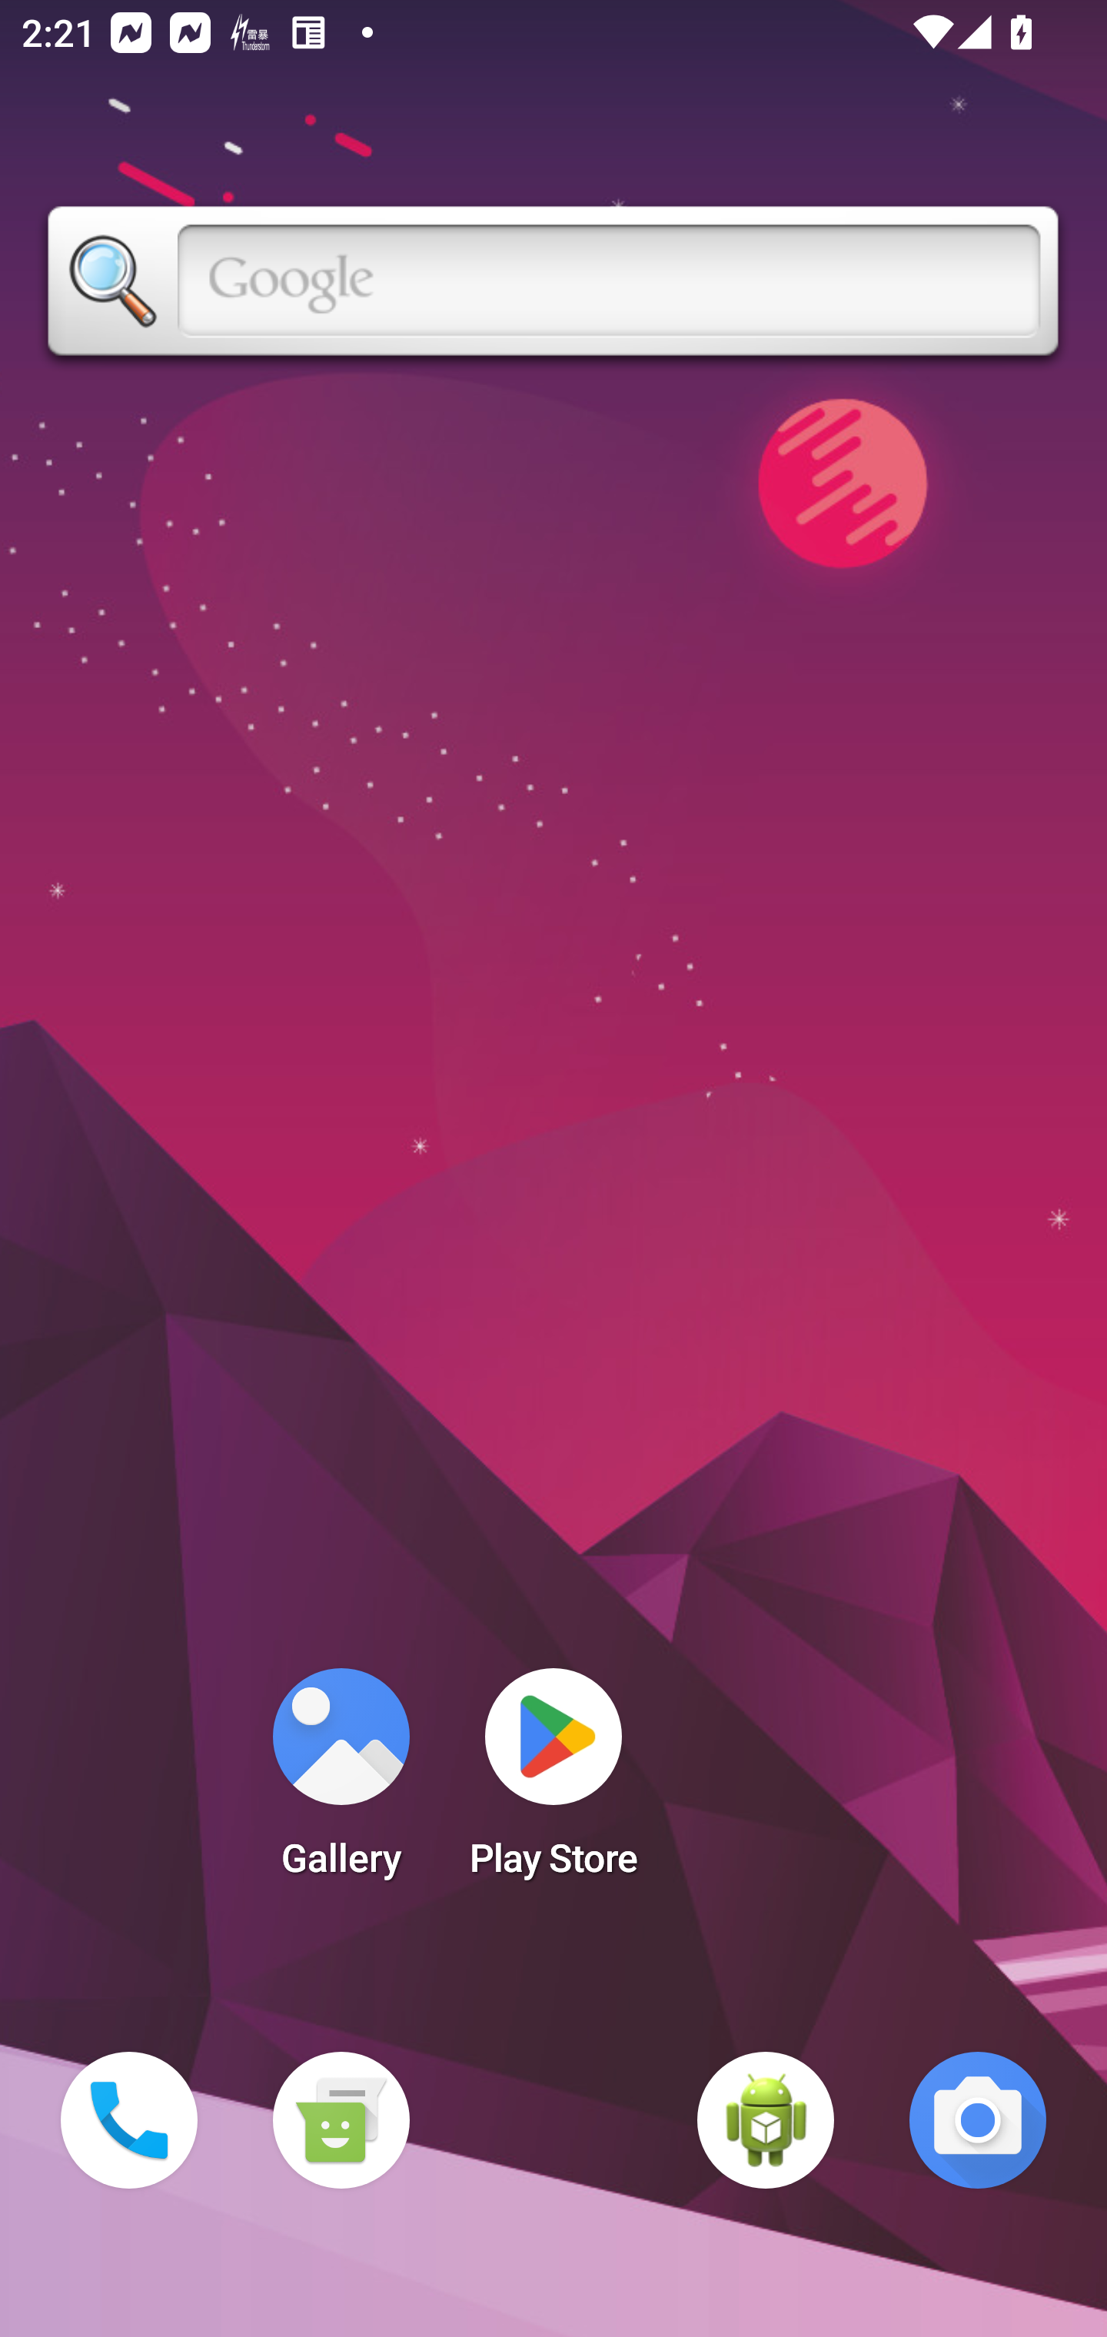  What do you see at coordinates (978, 2120) in the screenshot?
I see `Camera` at bounding box center [978, 2120].